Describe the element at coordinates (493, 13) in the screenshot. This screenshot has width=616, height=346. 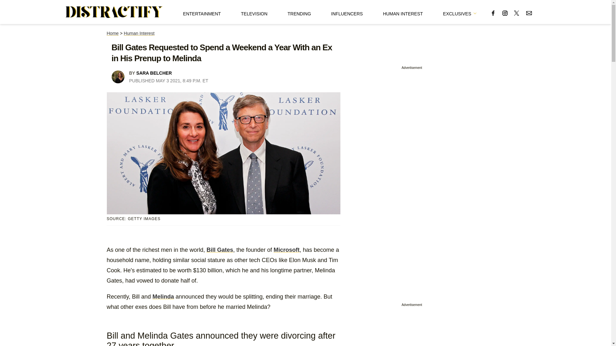
I see `LINK TO FACEBOOK` at that location.